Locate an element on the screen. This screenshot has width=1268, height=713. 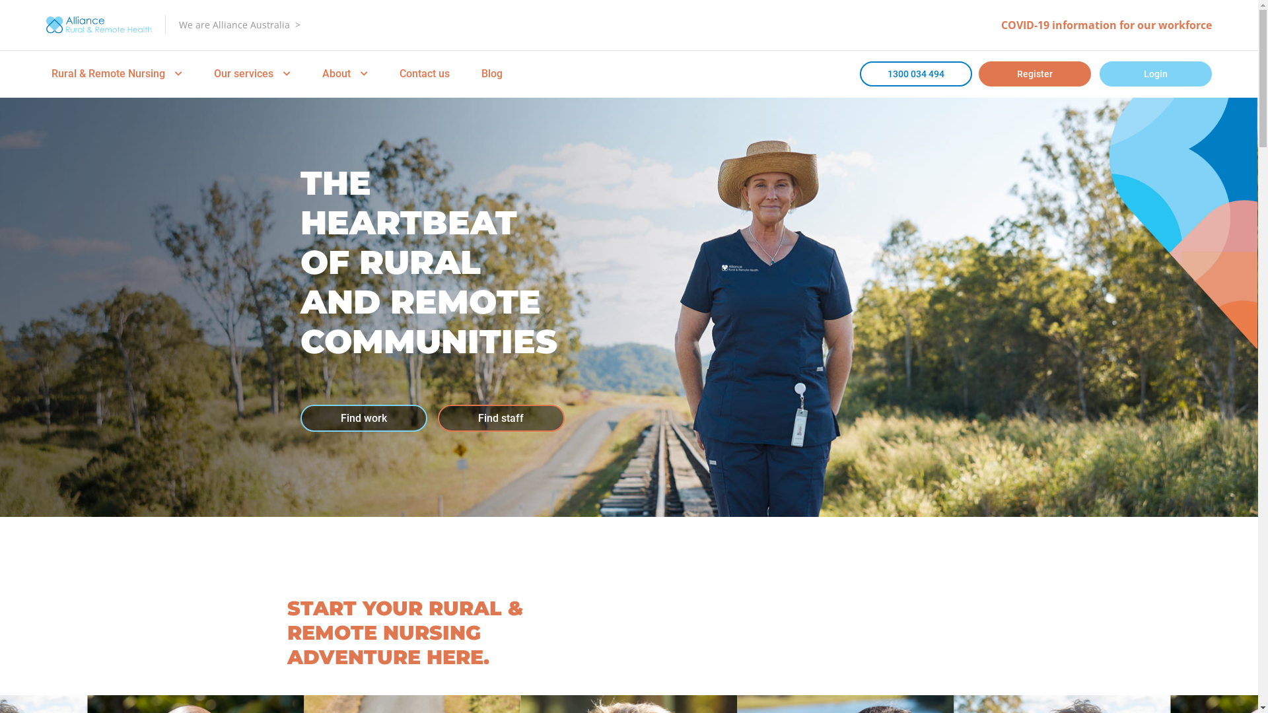
COVID-19 information for our workforce is located at coordinates (1107, 25).